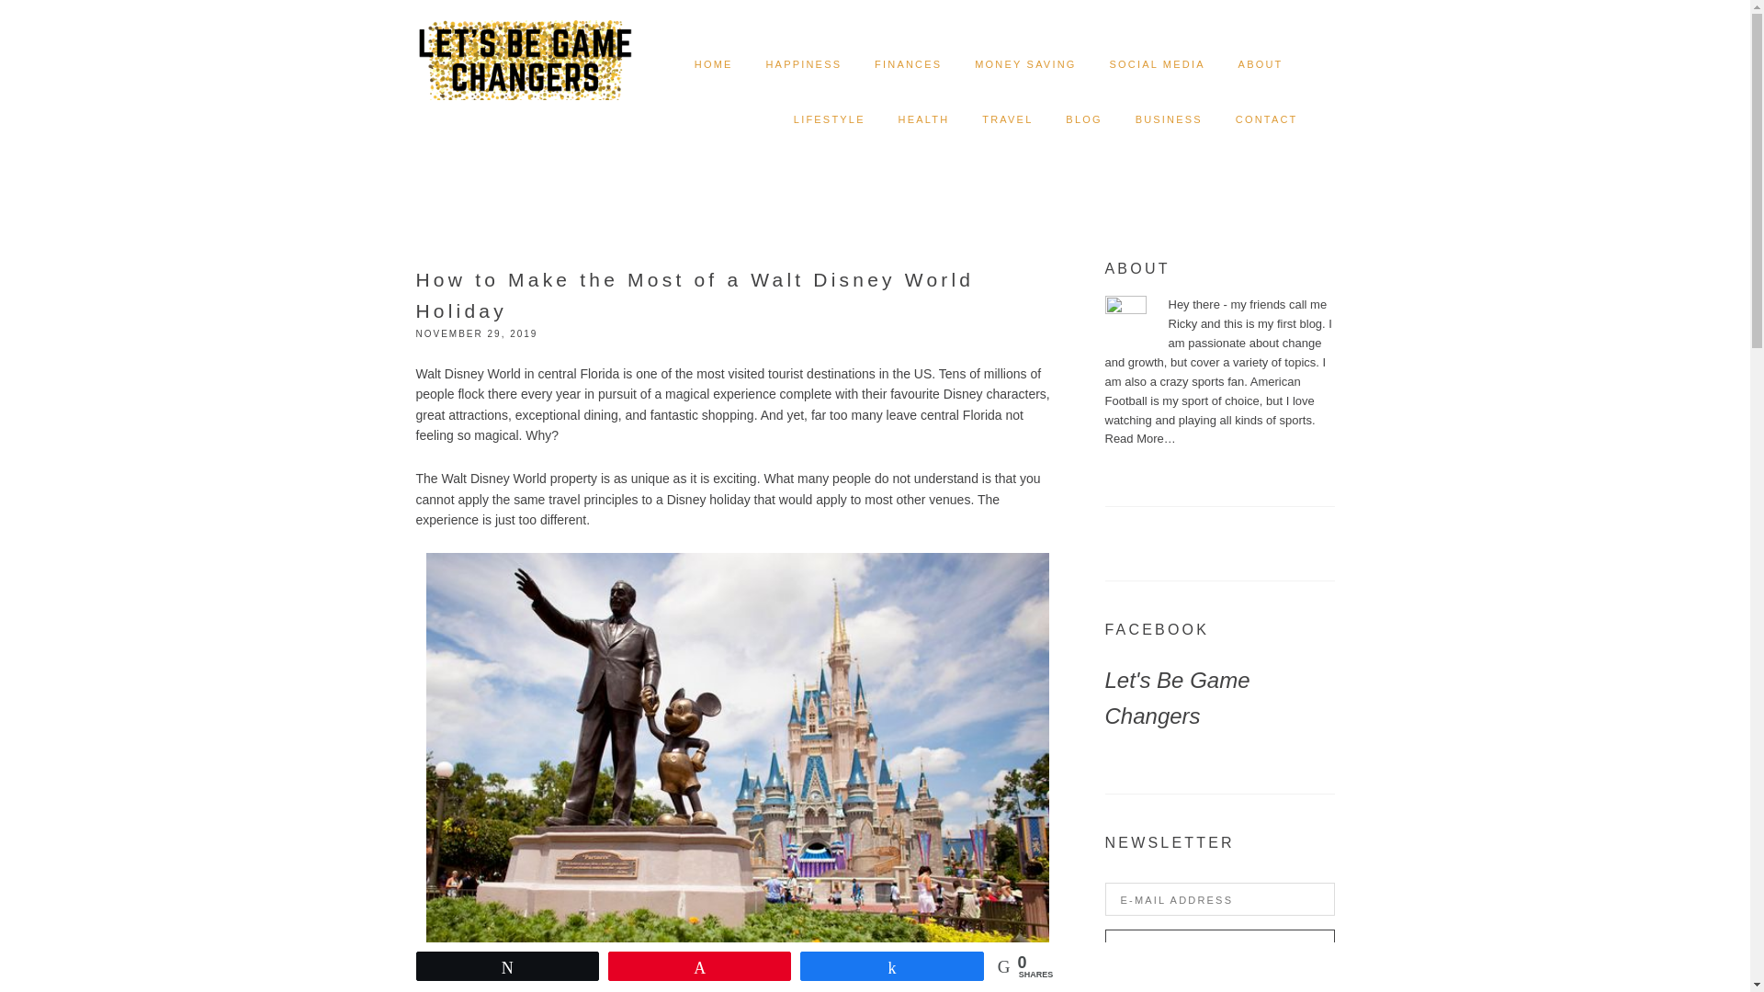 This screenshot has height=992, width=1764. I want to click on CONTACT, so click(1267, 119).